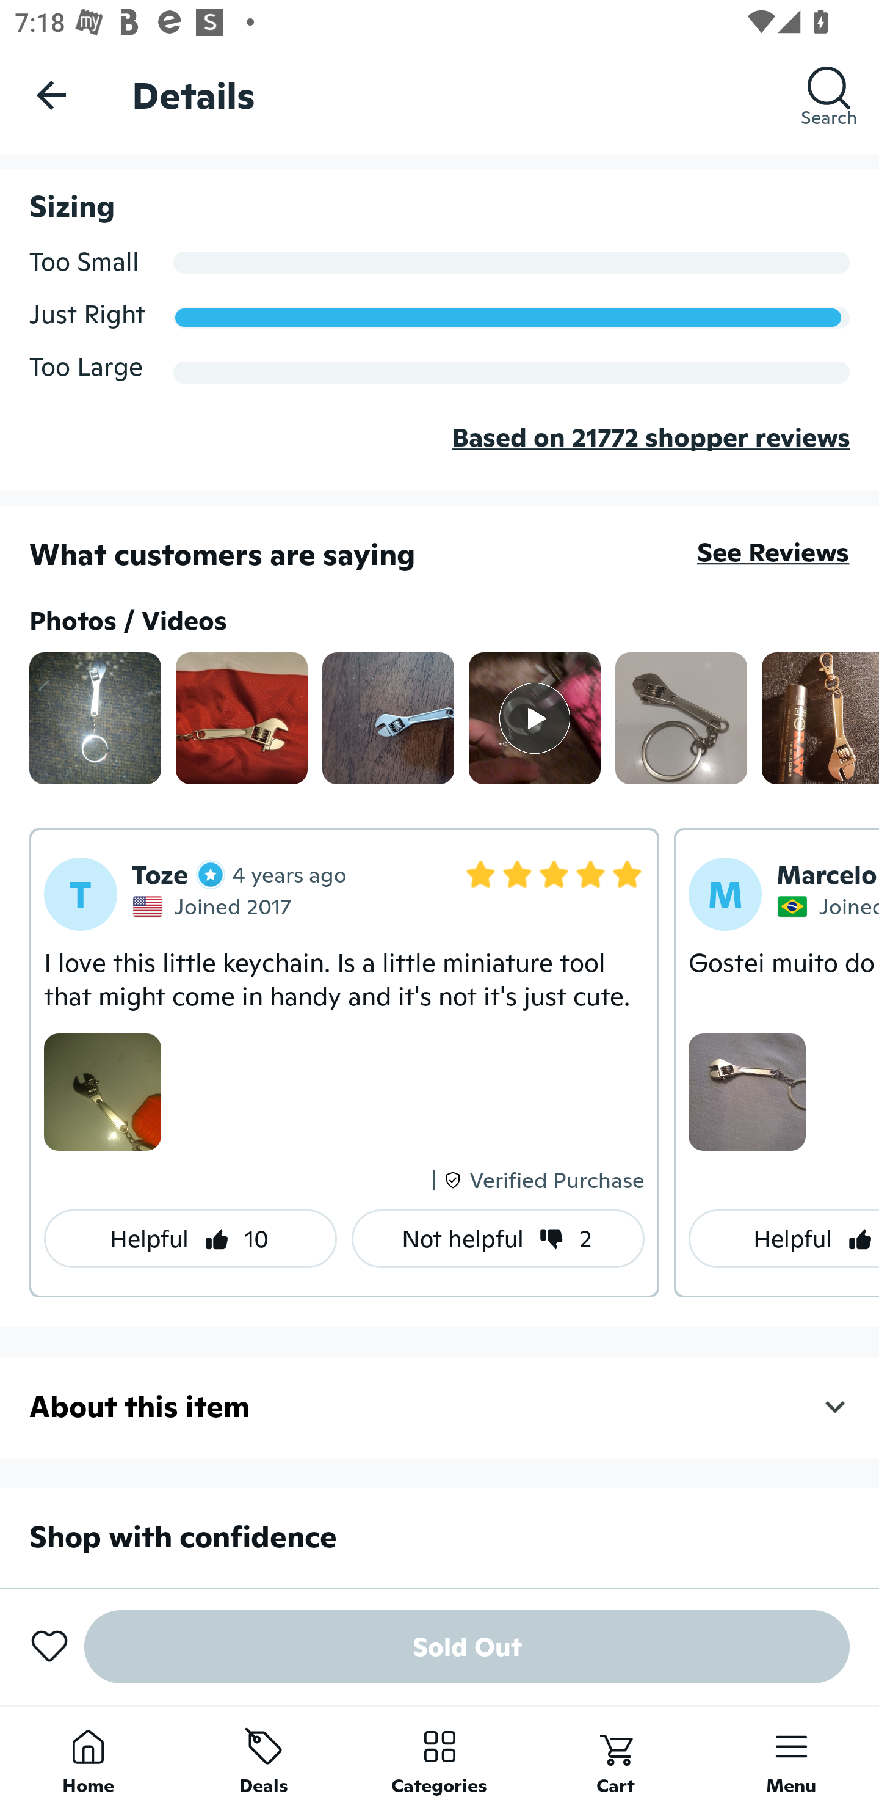  I want to click on Cart, so click(615, 1757).